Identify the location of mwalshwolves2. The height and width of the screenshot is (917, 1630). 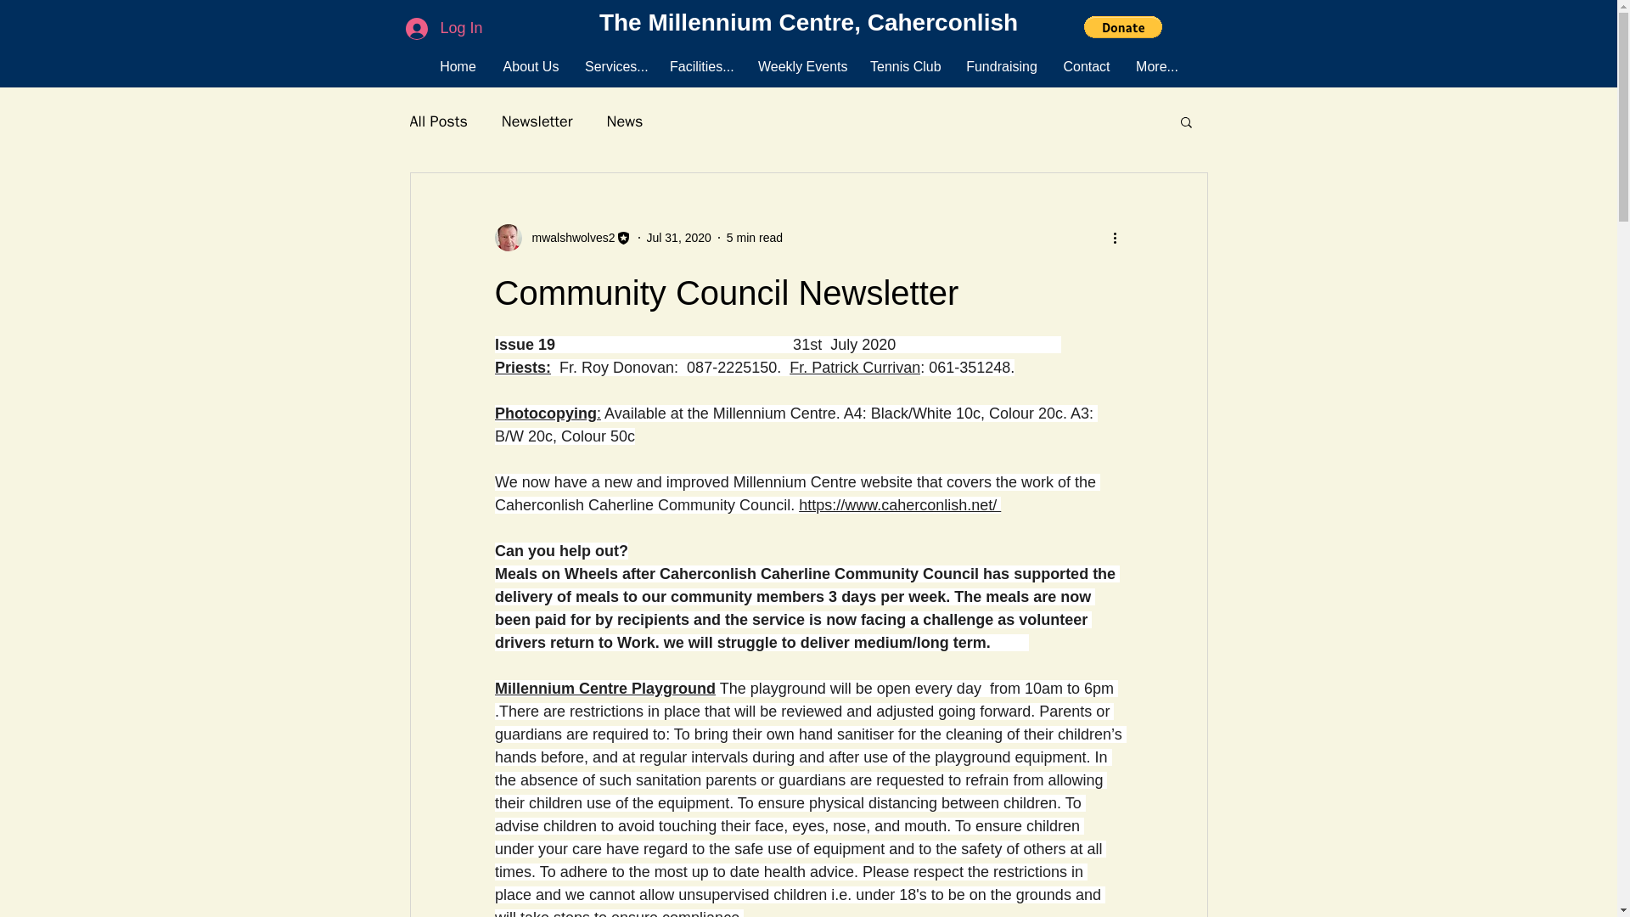
(567, 238).